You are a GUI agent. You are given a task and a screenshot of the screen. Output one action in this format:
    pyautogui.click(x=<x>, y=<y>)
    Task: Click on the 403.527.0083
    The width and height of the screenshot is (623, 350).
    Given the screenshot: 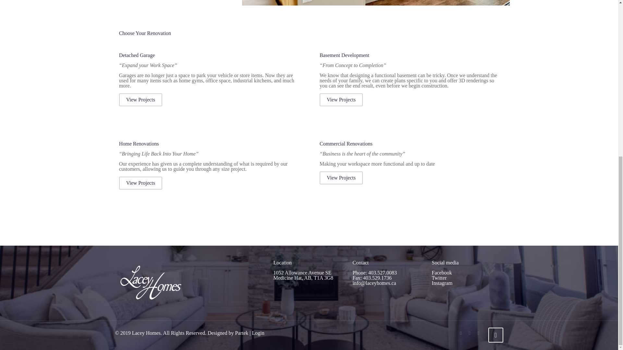 What is the action you would take?
    pyautogui.click(x=382, y=272)
    